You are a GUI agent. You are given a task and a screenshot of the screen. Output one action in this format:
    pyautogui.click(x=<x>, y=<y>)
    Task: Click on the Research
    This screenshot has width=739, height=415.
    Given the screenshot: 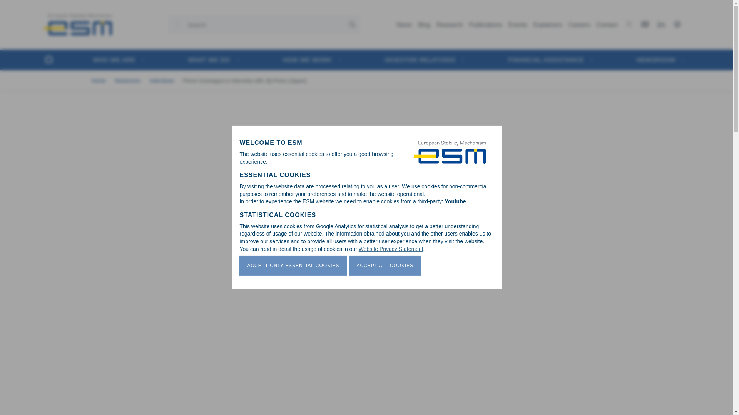 What is the action you would take?
    pyautogui.click(x=449, y=25)
    